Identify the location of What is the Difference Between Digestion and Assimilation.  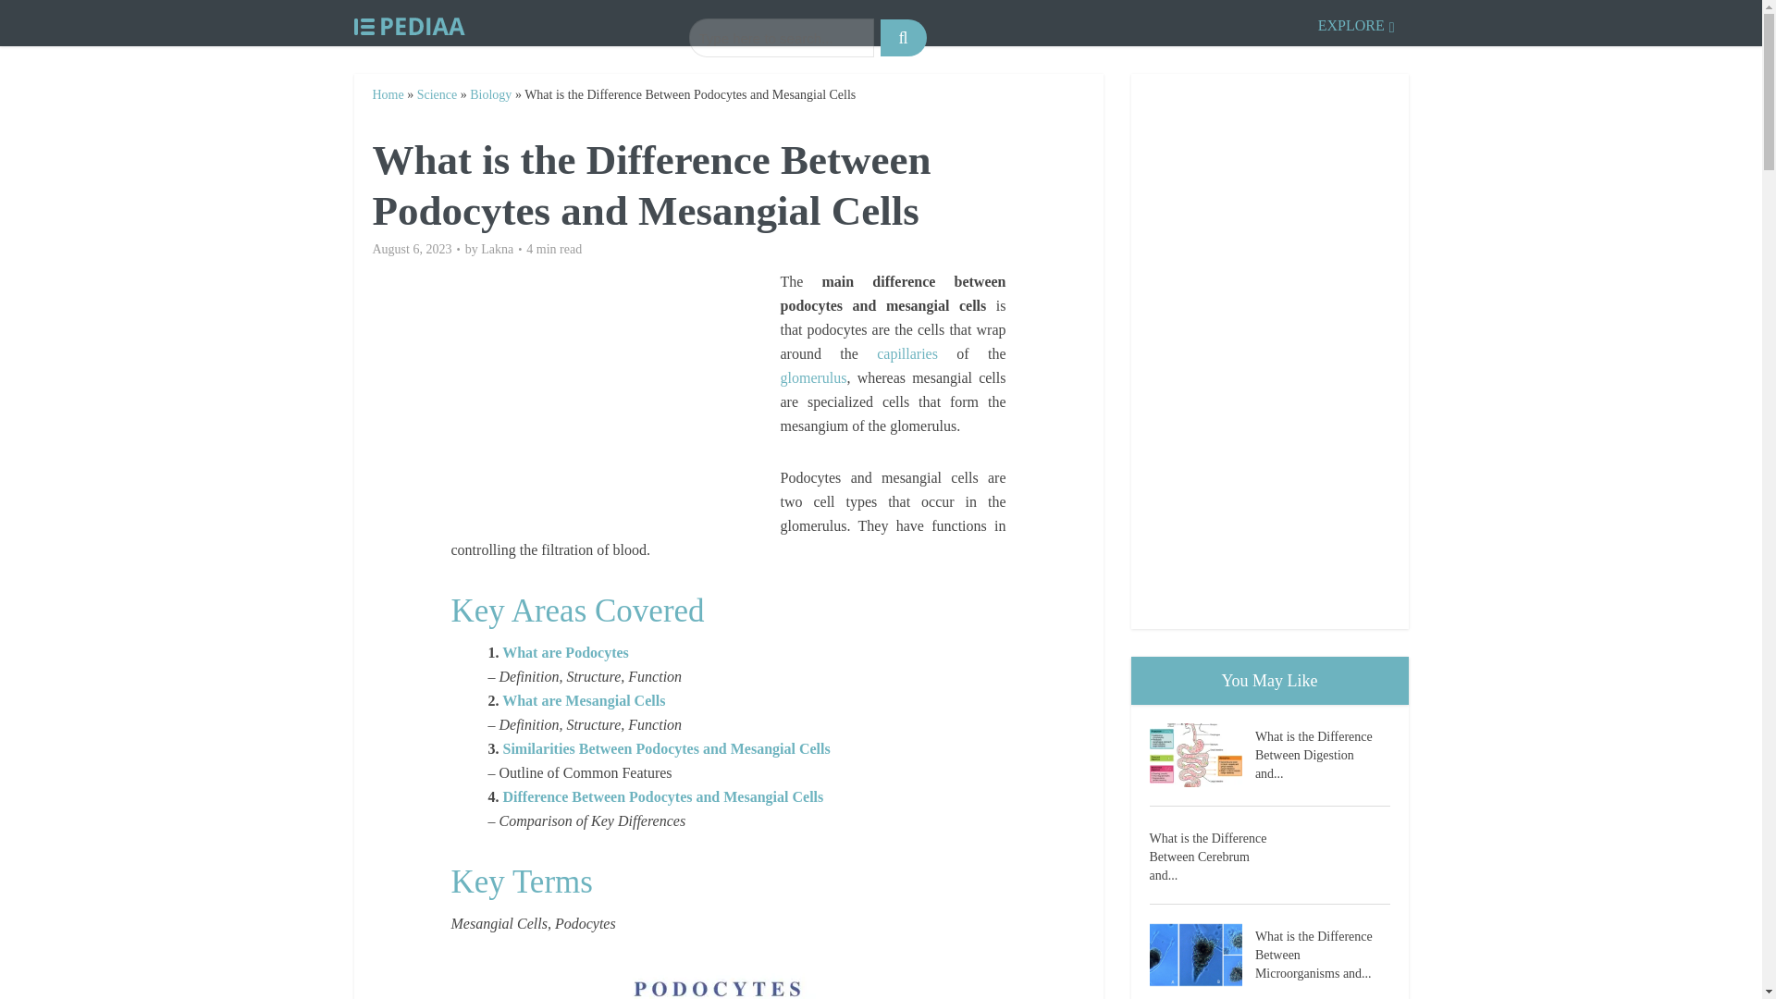
(1201, 755).